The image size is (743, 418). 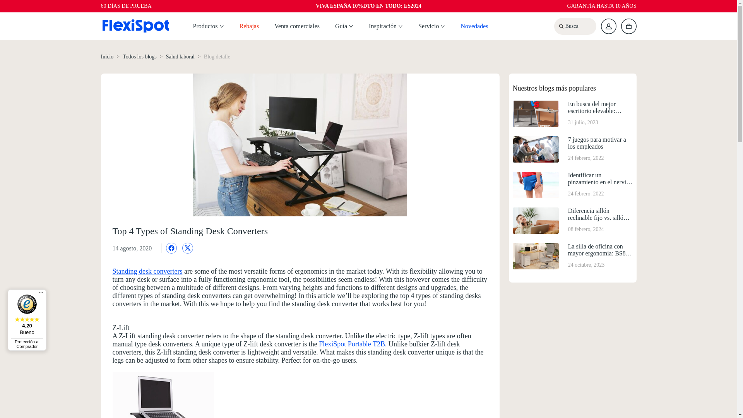 I want to click on Rebajas, so click(x=249, y=26).